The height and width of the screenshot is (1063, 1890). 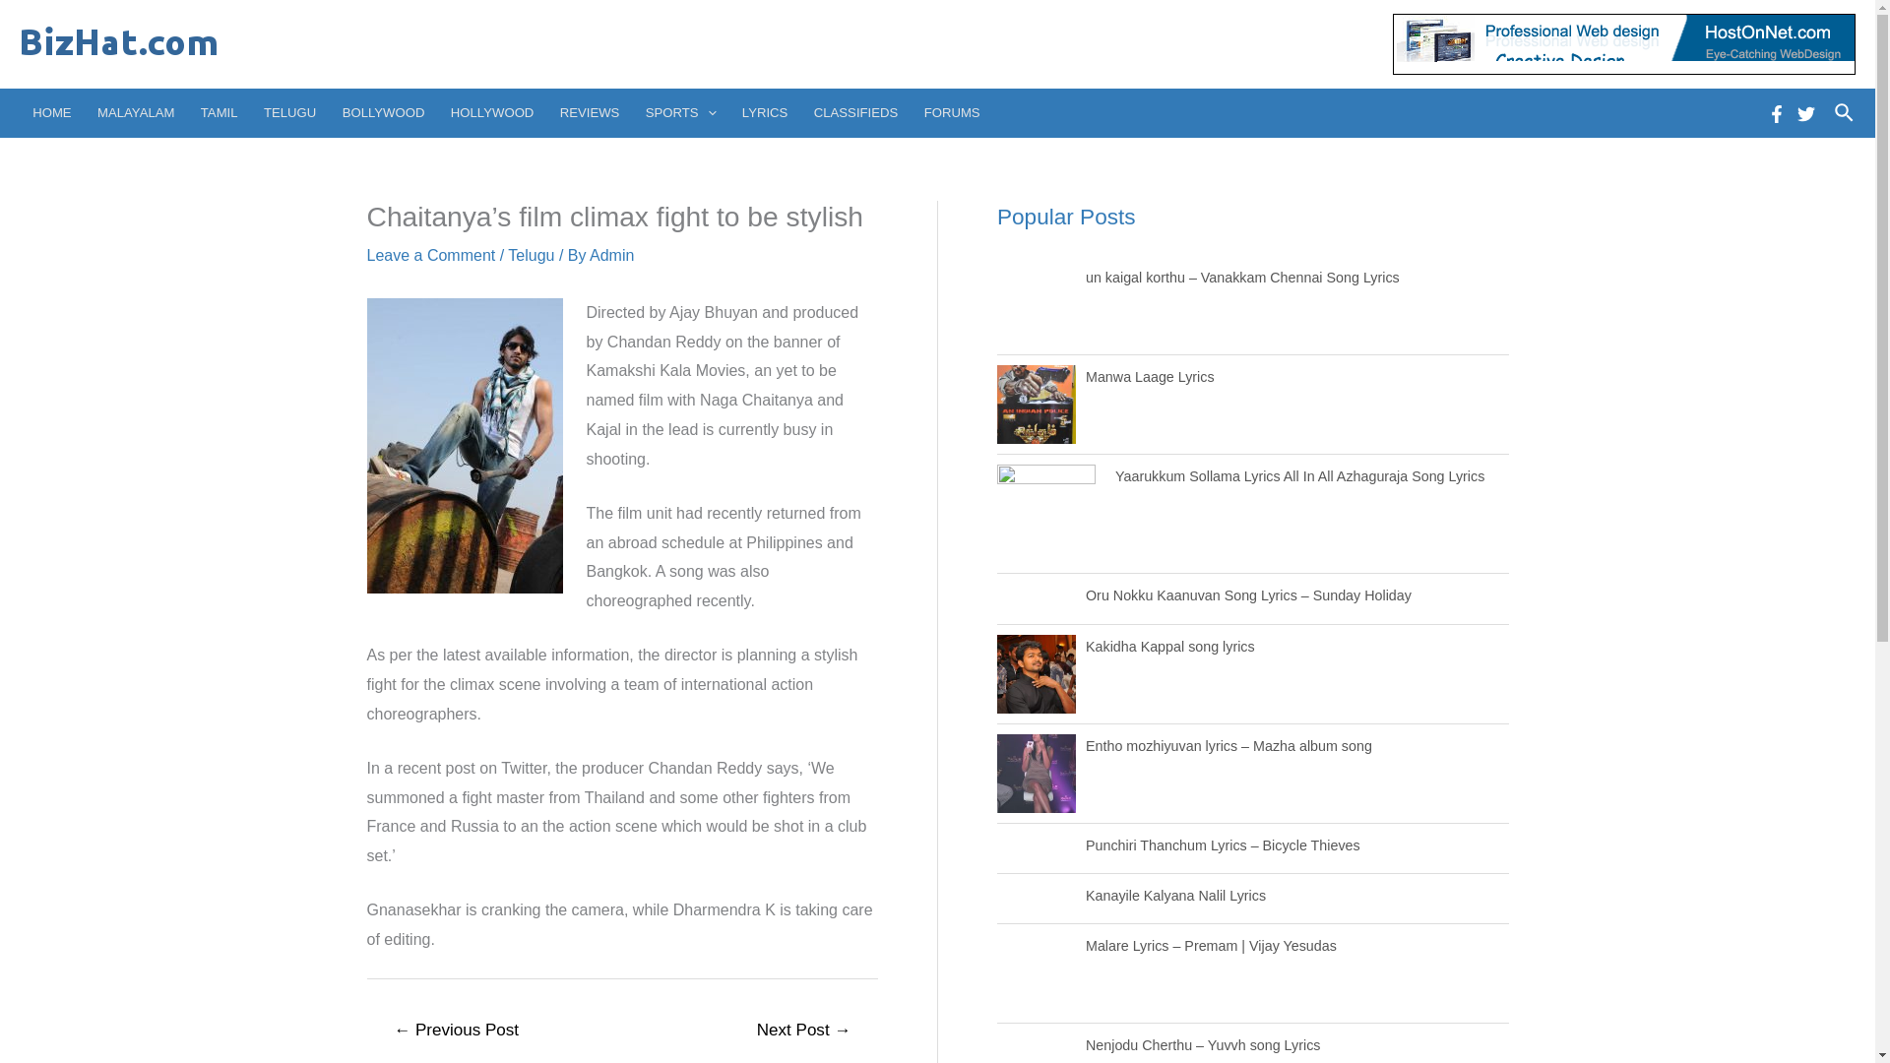 What do you see at coordinates (51, 112) in the screenshot?
I see `HOME` at bounding box center [51, 112].